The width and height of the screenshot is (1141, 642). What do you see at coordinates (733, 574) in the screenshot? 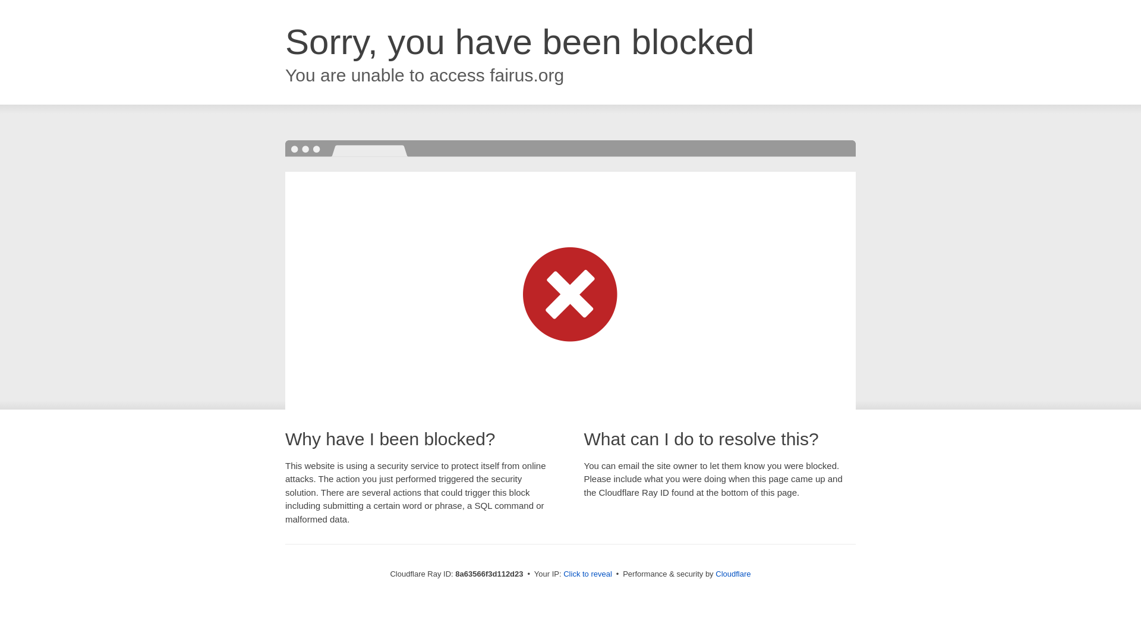
I see `Cloudflare` at bounding box center [733, 574].